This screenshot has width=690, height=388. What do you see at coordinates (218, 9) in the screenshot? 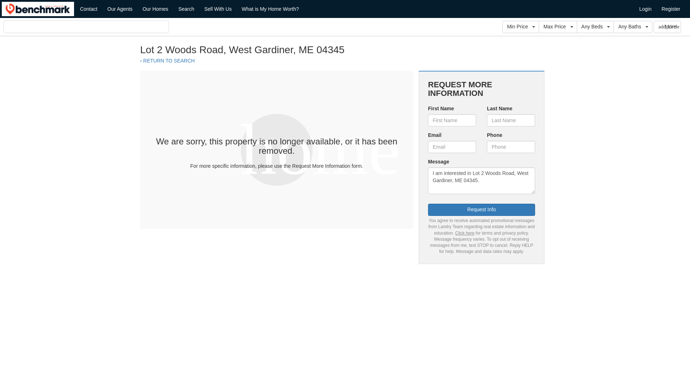
I see `Sell With Us` at bounding box center [218, 9].